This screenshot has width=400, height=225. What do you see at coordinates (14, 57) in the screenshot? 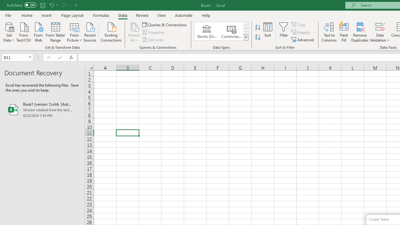
I see `Name Box` at bounding box center [14, 57].